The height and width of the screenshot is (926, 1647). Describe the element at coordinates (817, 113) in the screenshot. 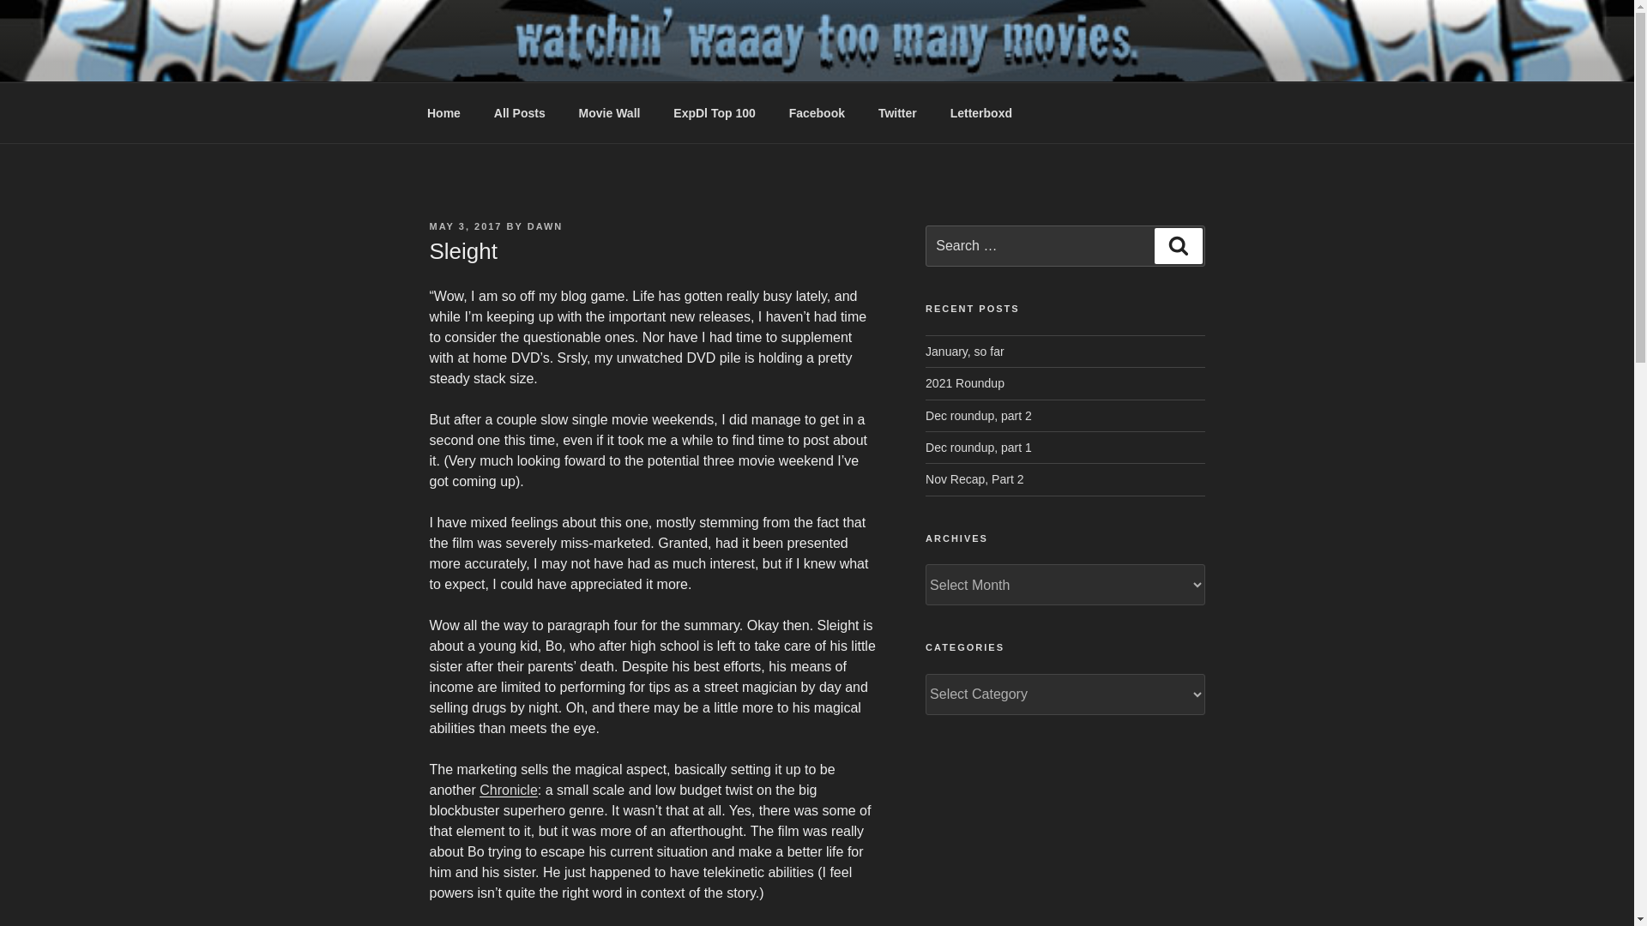

I see `Facebook` at that location.